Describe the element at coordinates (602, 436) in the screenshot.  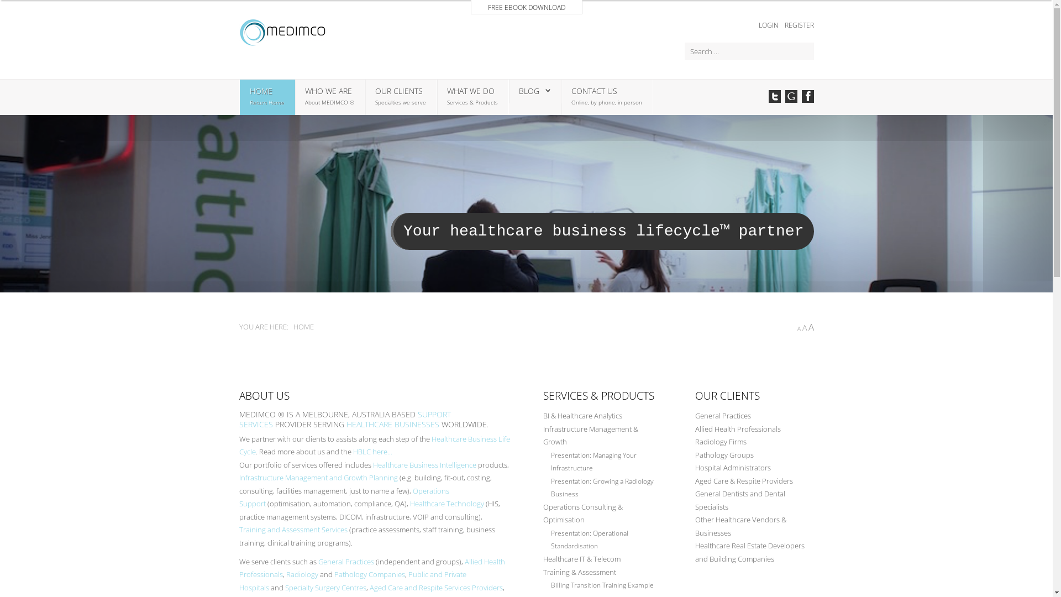
I see `Infrastructure Management & Growth` at that location.